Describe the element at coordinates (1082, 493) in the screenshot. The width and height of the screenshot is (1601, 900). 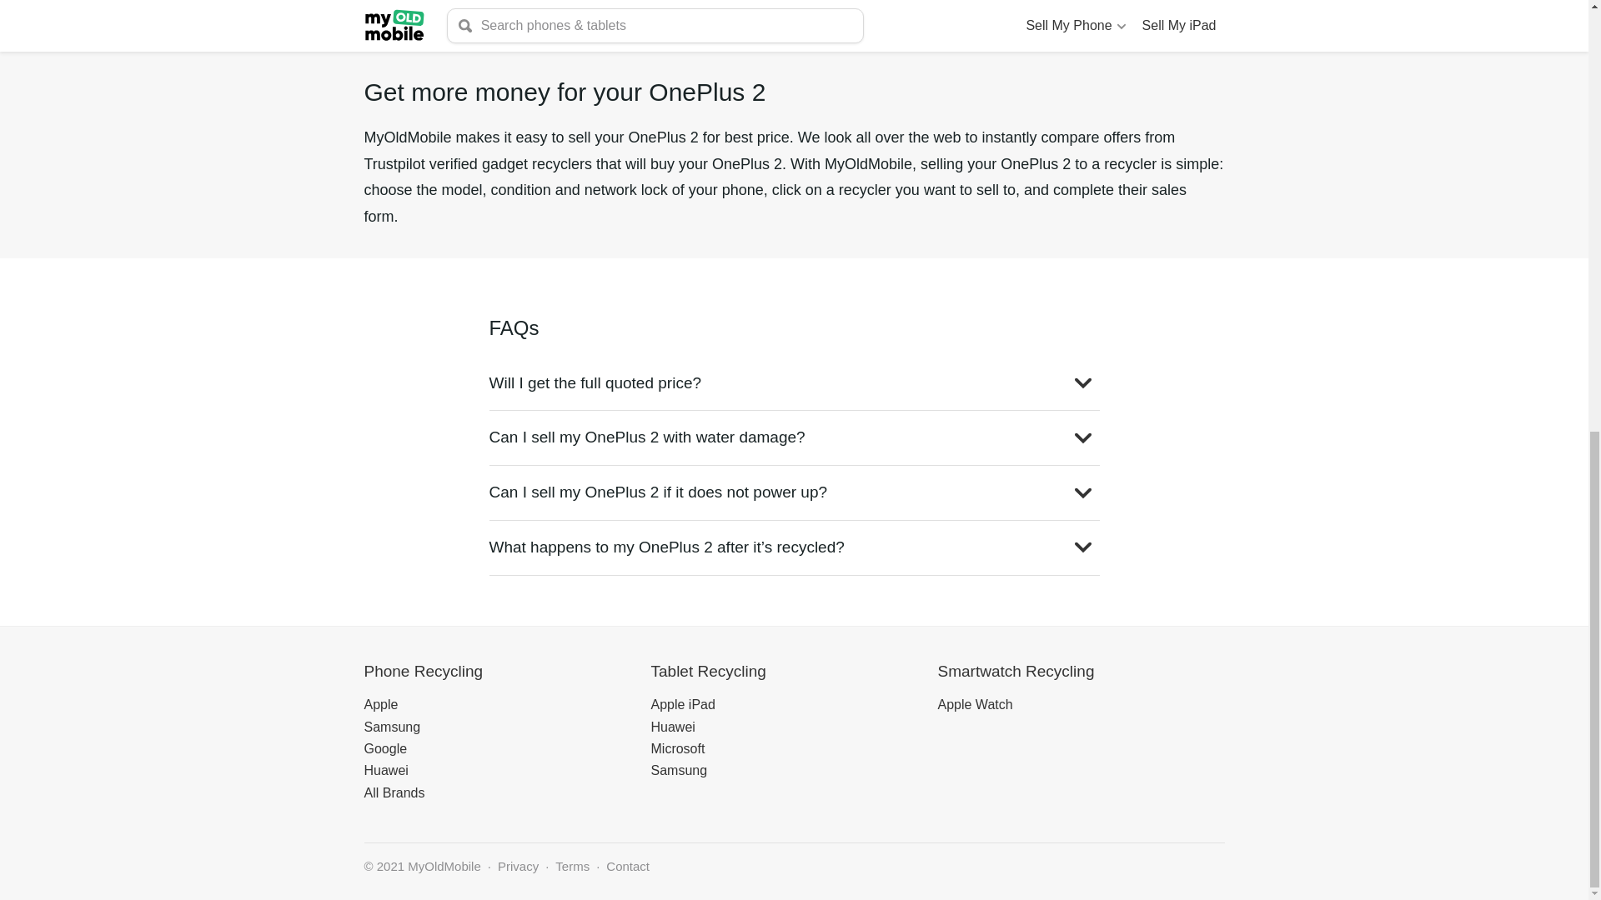
I see `Show answer` at that location.